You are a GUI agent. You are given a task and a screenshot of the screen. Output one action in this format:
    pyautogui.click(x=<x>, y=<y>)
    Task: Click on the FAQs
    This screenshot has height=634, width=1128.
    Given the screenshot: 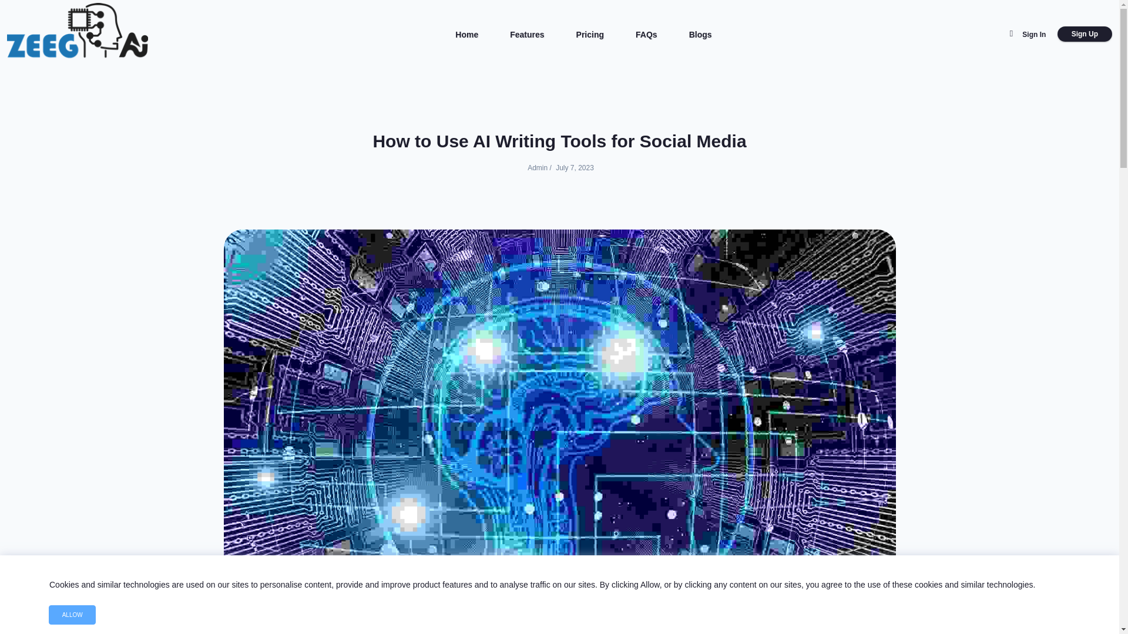 What is the action you would take?
    pyautogui.click(x=646, y=34)
    